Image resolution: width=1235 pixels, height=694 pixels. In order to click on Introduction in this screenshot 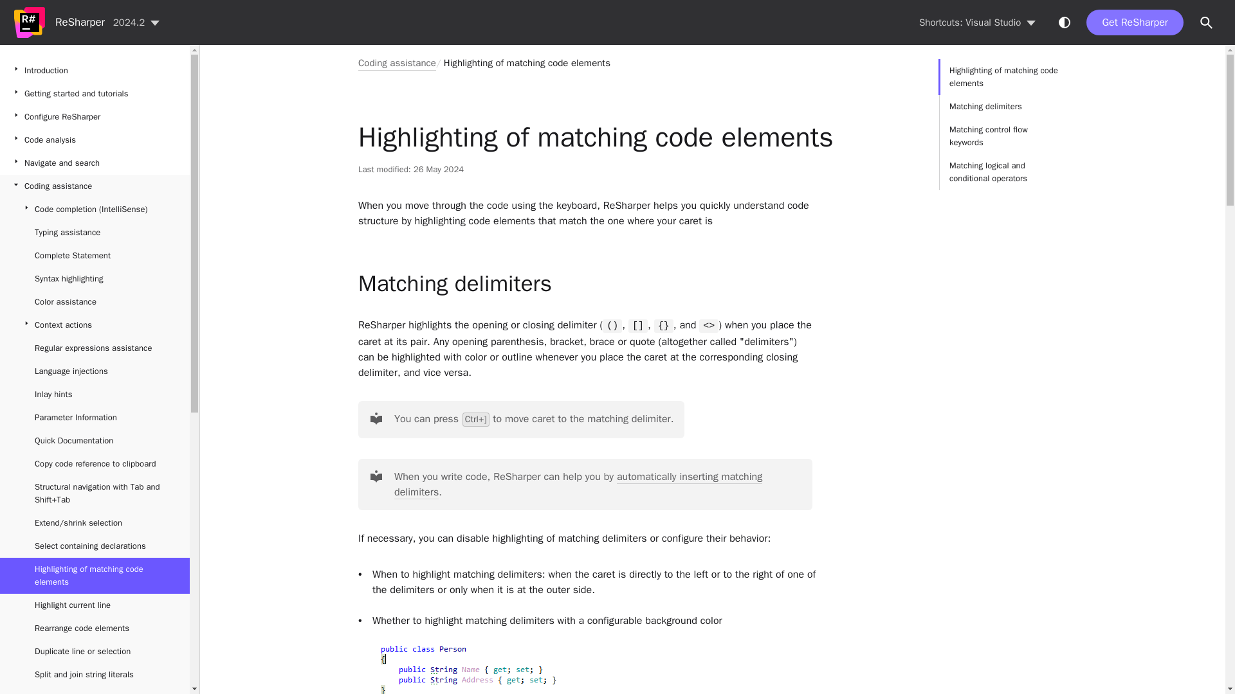, I will do `click(95, 71)`.